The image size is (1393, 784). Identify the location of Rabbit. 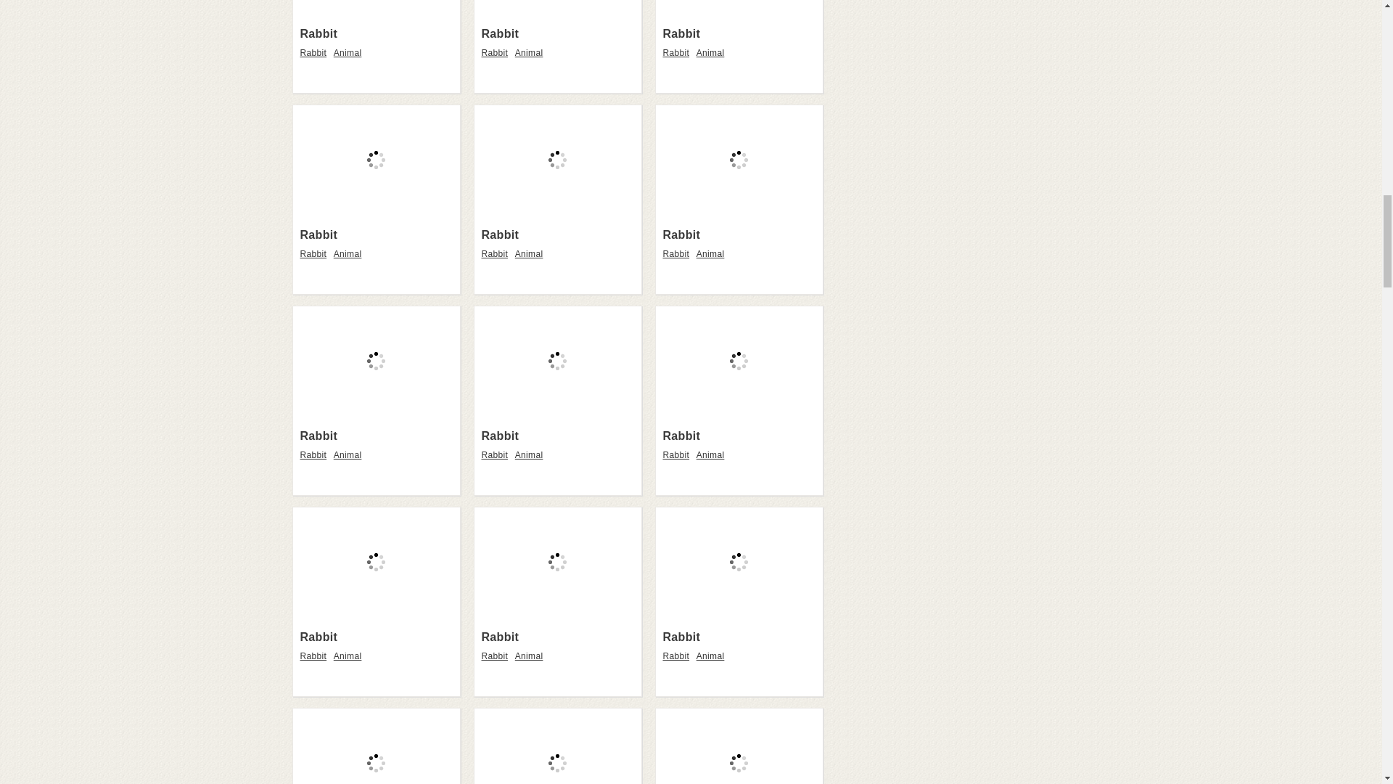
(501, 33).